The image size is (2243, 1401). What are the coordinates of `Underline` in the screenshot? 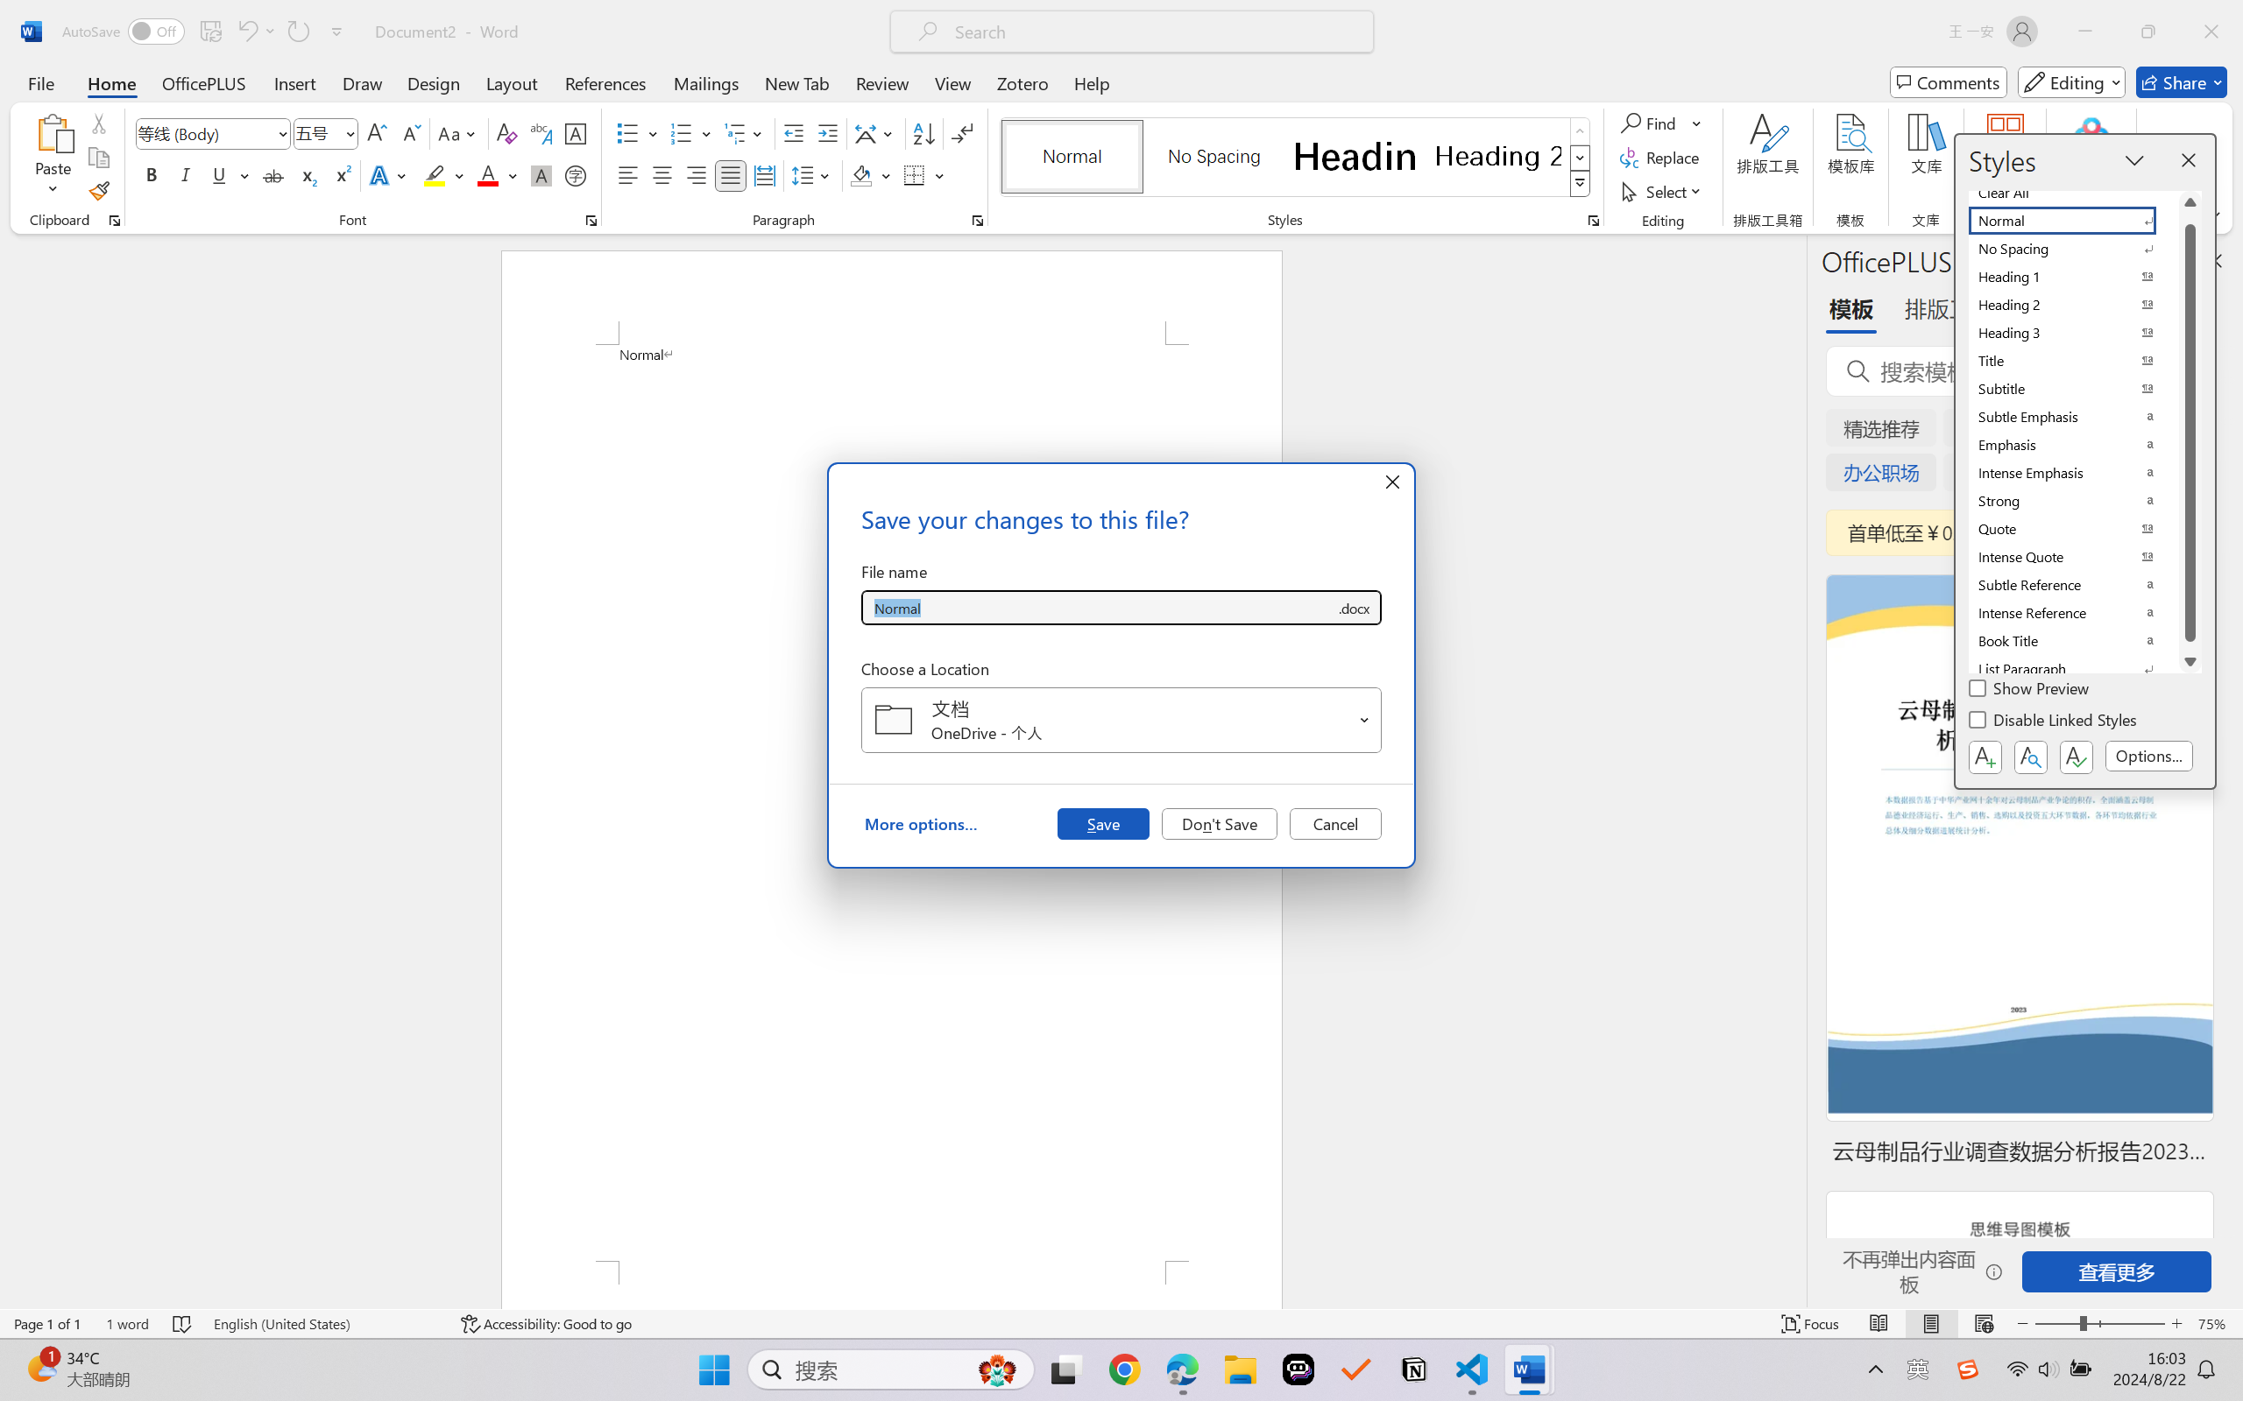 It's located at (230, 175).